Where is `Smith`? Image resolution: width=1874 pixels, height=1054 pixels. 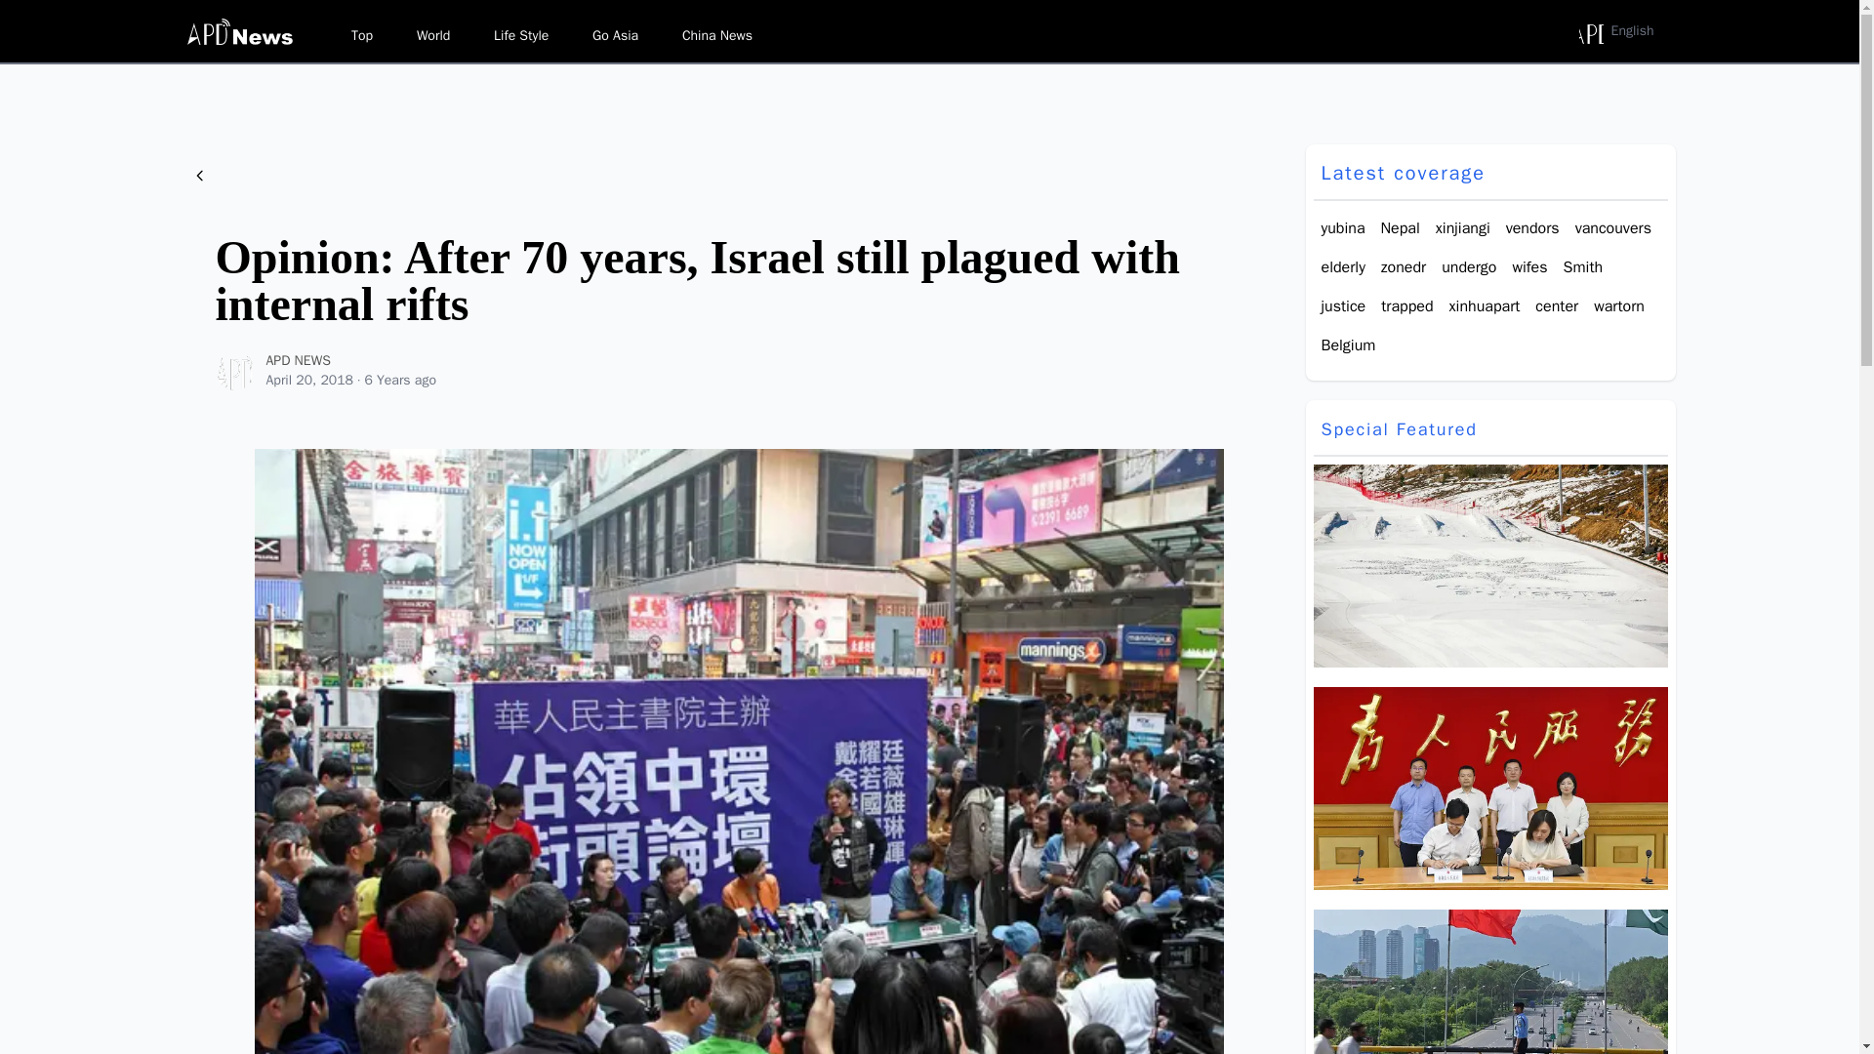 Smith is located at coordinates (1583, 267).